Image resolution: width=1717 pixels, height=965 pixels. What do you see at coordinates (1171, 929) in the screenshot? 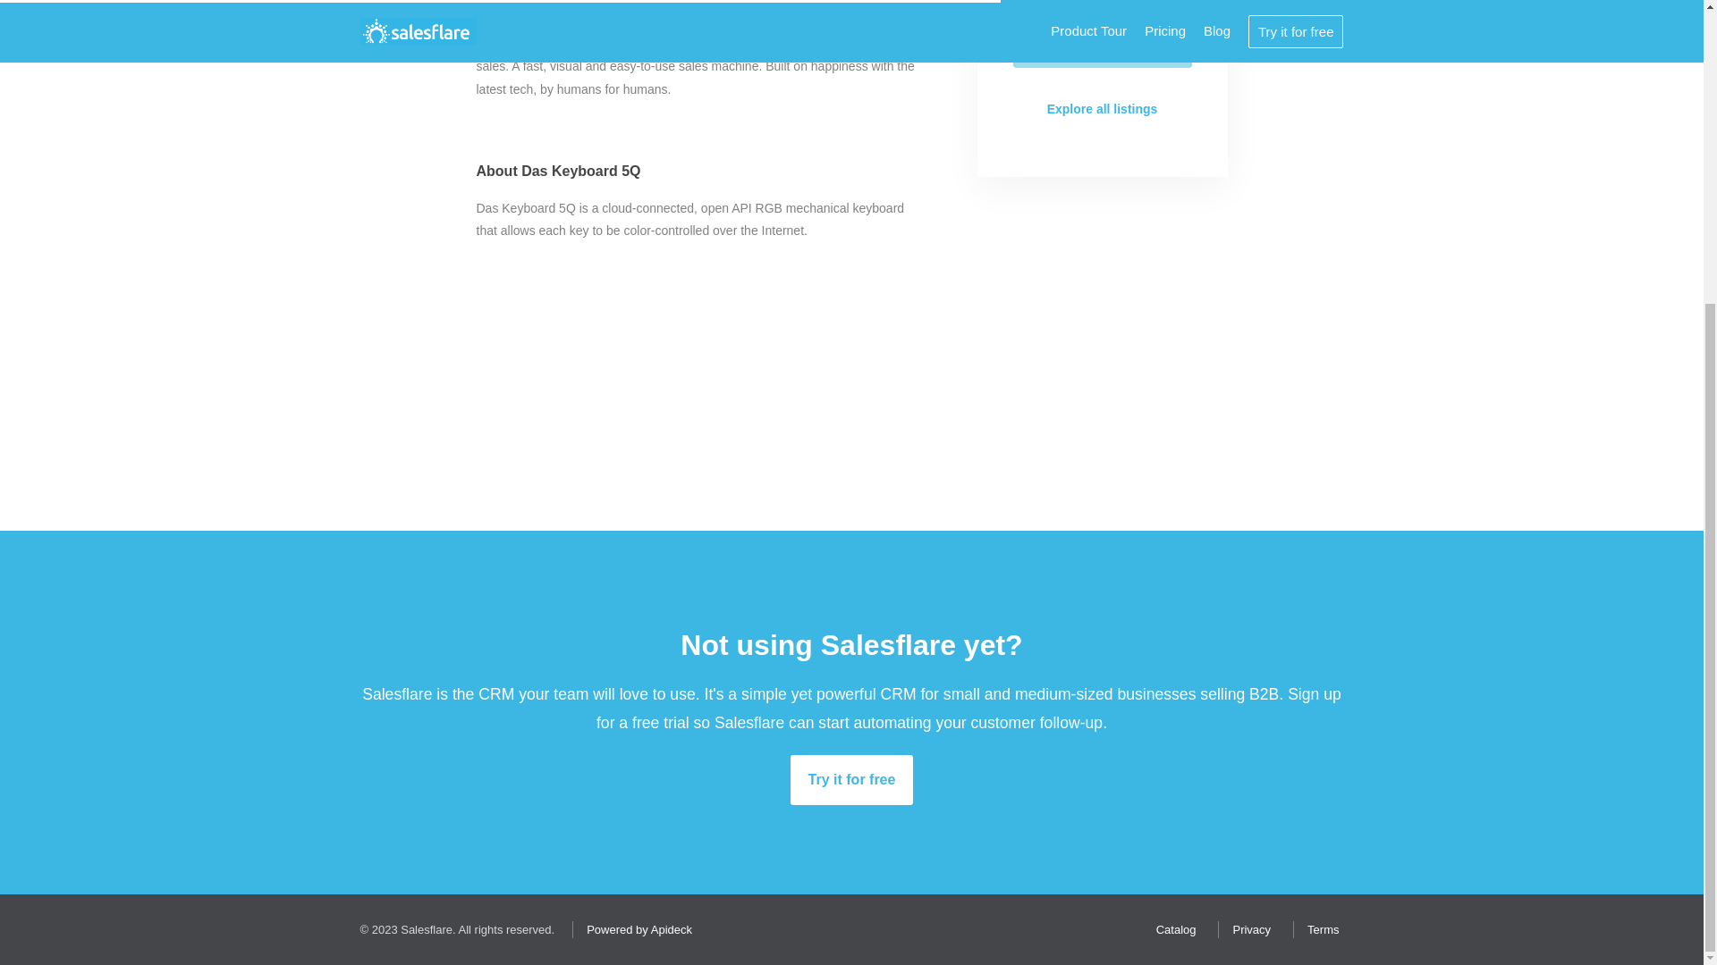
I see `Catalog` at bounding box center [1171, 929].